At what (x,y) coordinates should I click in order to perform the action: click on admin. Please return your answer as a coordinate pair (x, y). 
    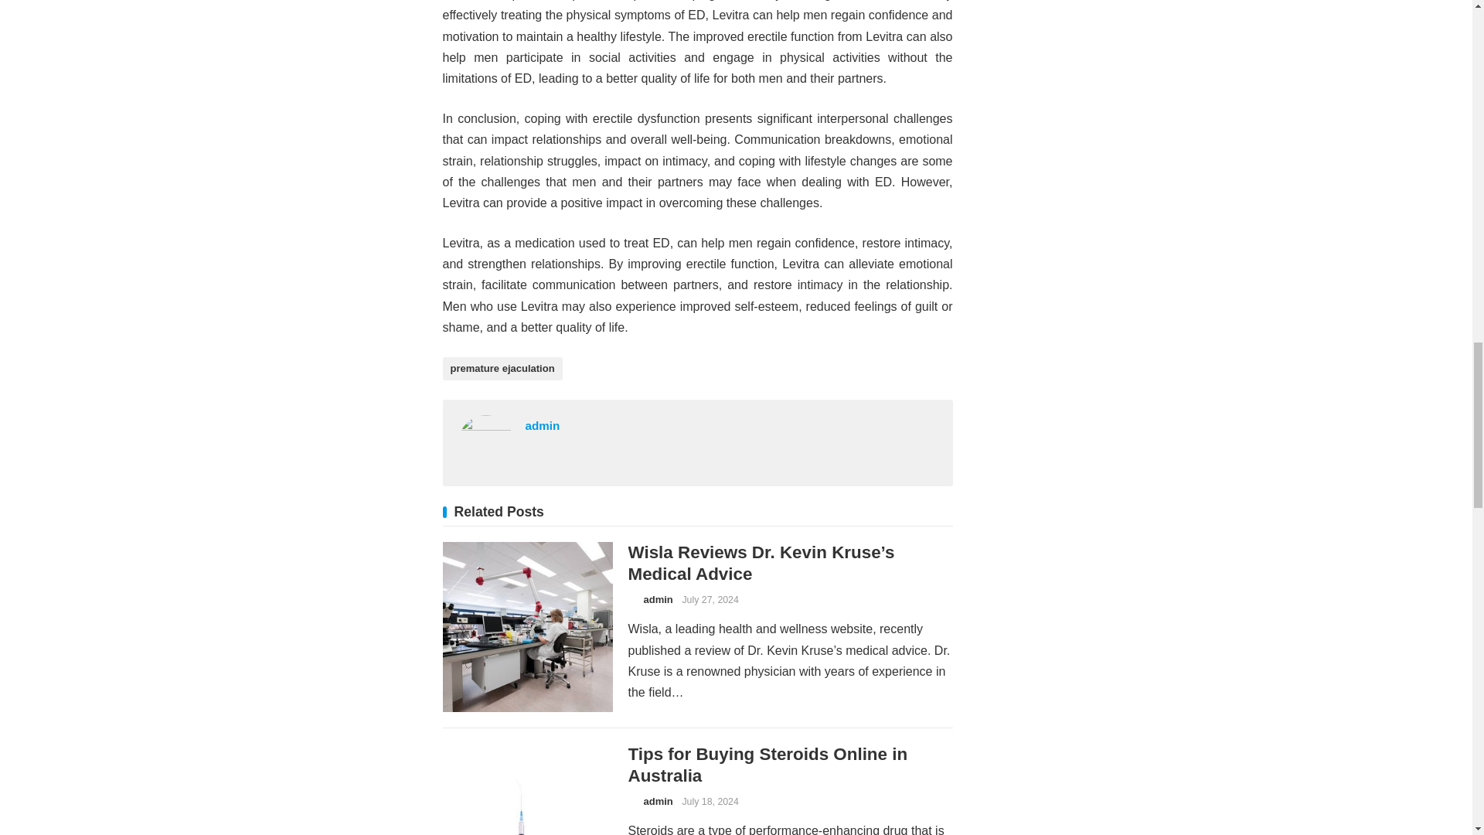
    Looking at the image, I should click on (657, 599).